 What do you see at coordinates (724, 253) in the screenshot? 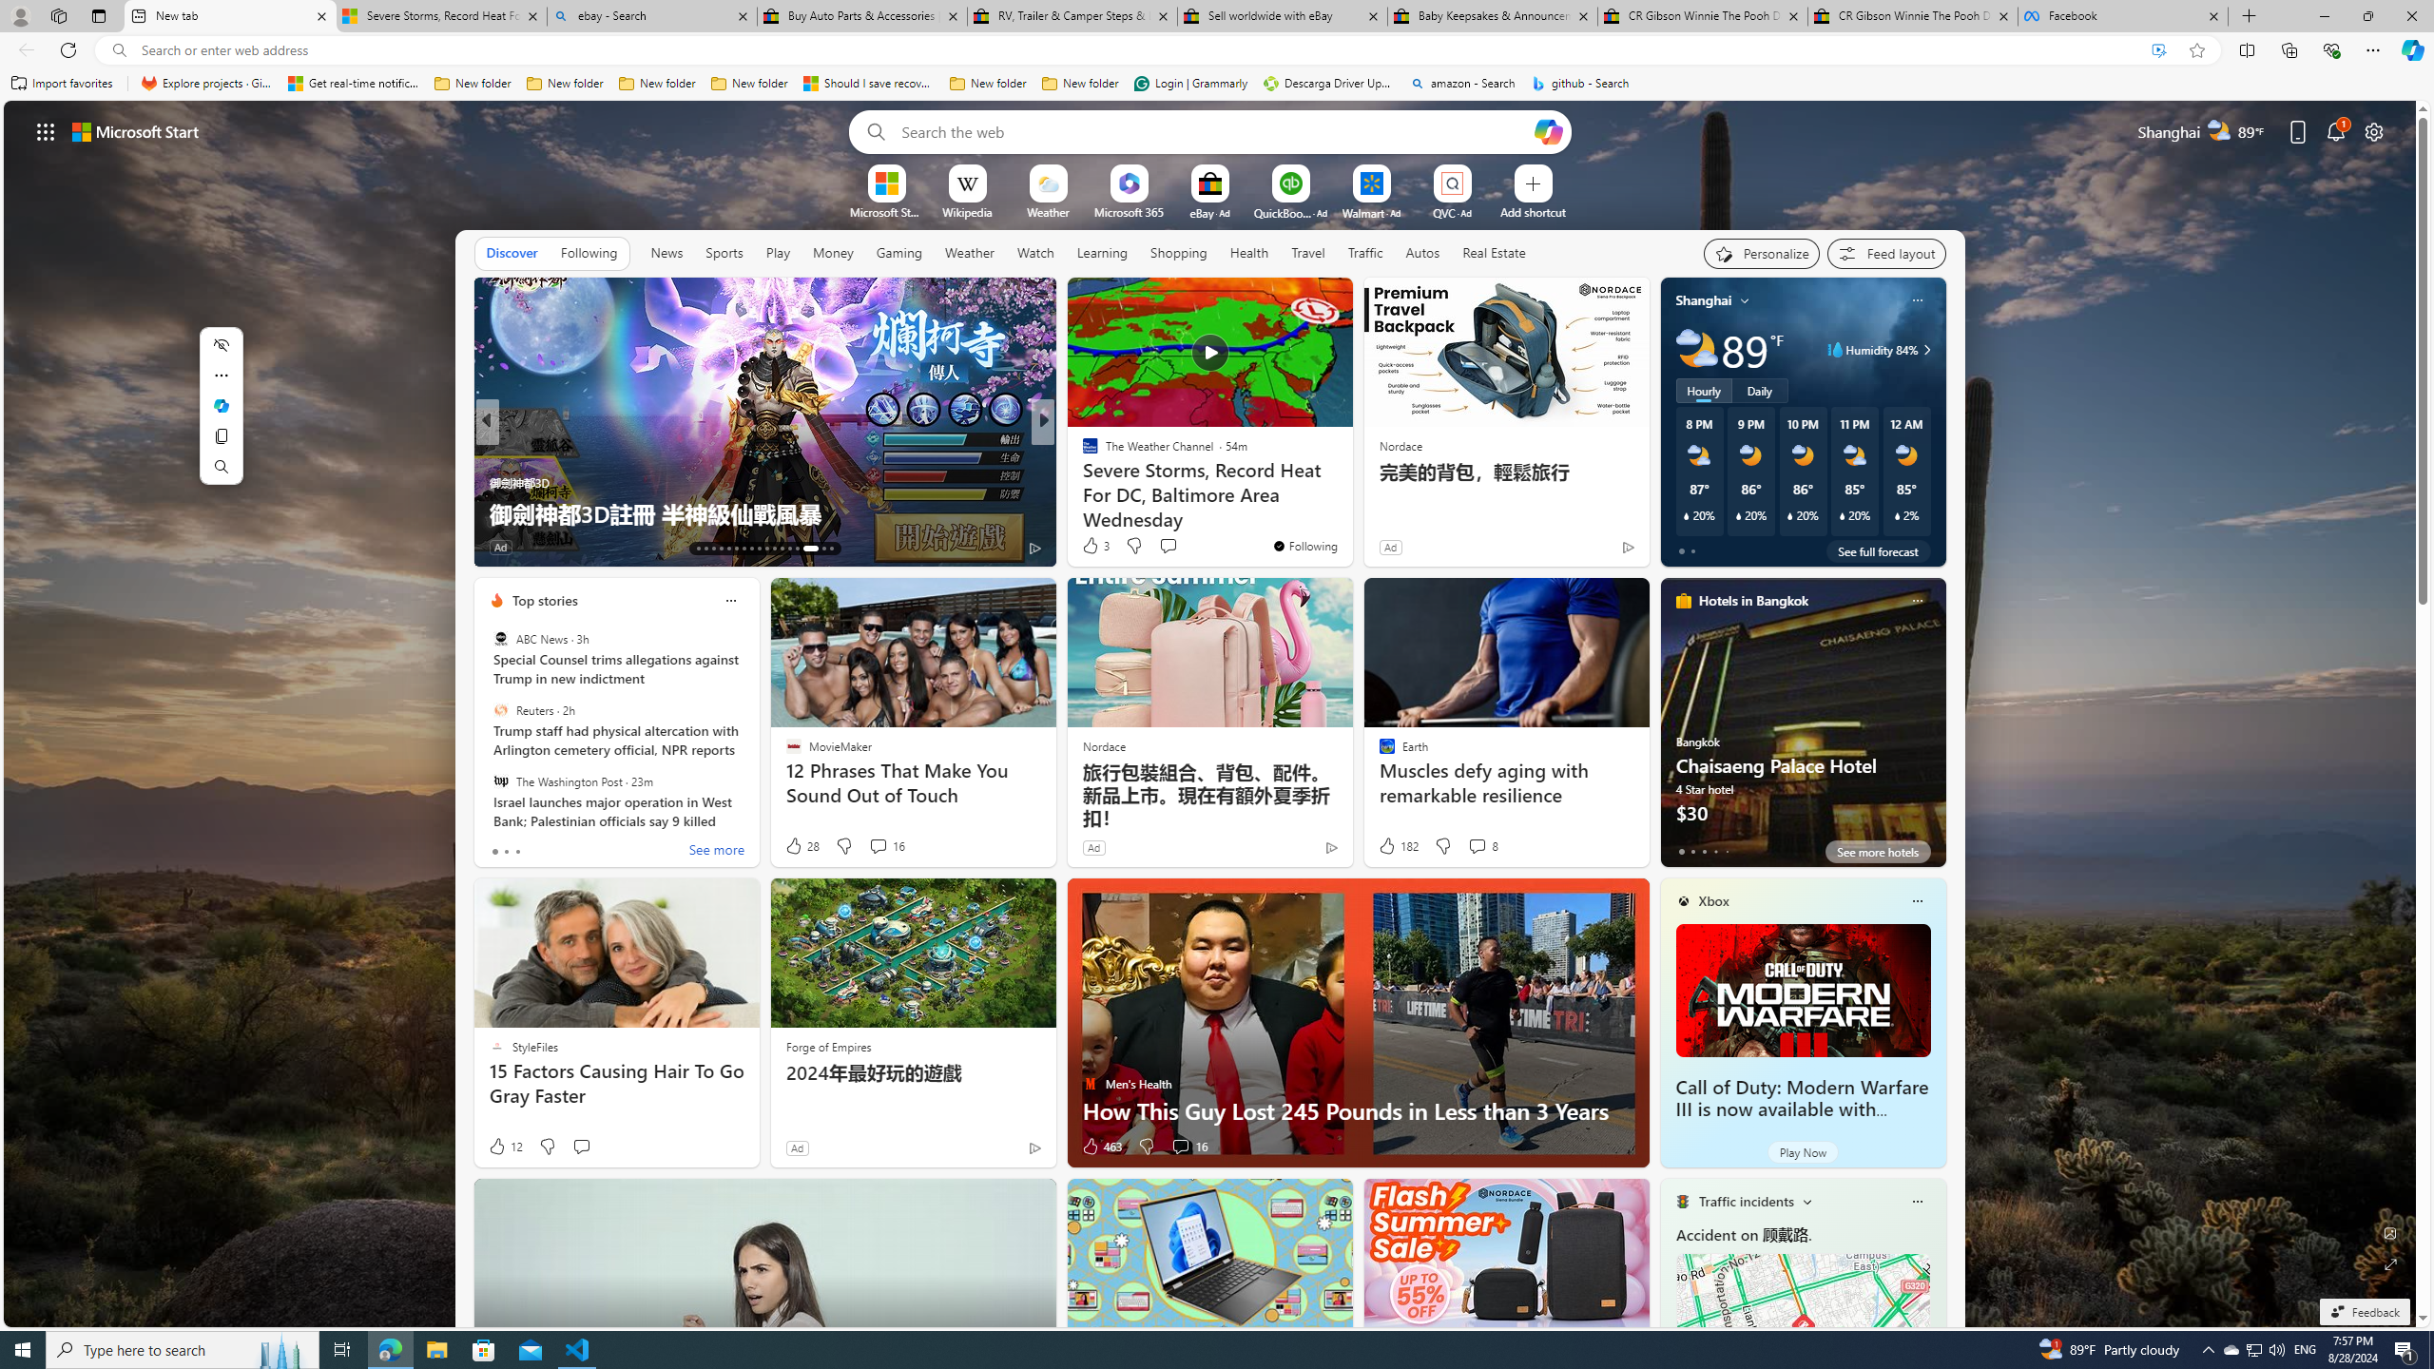
I see `Sports` at bounding box center [724, 253].